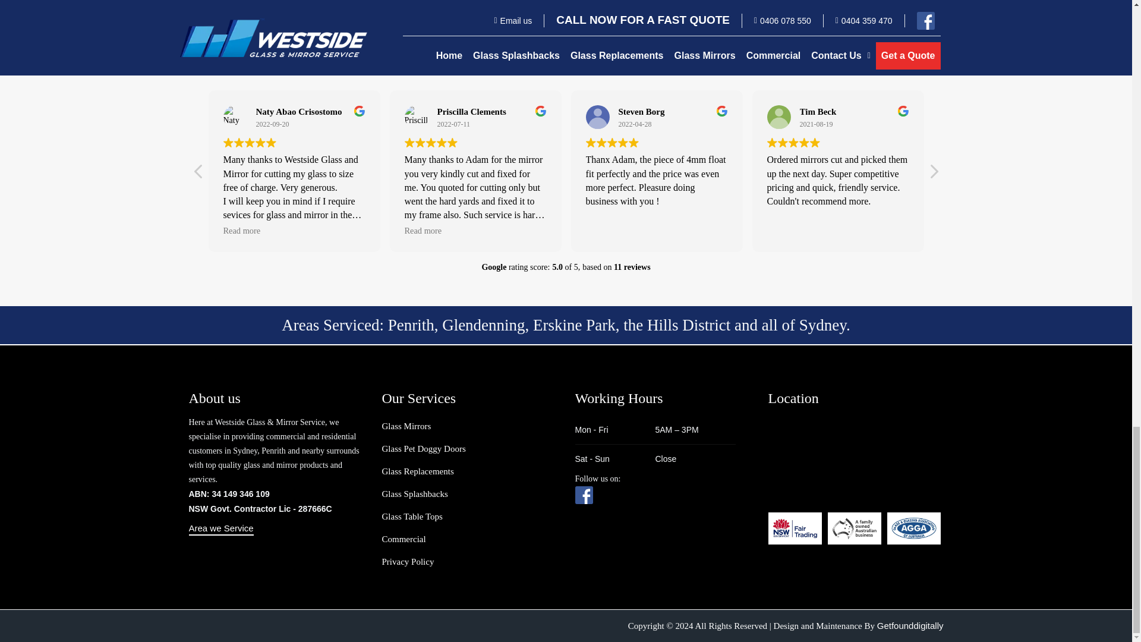 Image resolution: width=1141 pixels, height=642 pixels. What do you see at coordinates (910, 625) in the screenshot?
I see `Getfounddigitally` at bounding box center [910, 625].